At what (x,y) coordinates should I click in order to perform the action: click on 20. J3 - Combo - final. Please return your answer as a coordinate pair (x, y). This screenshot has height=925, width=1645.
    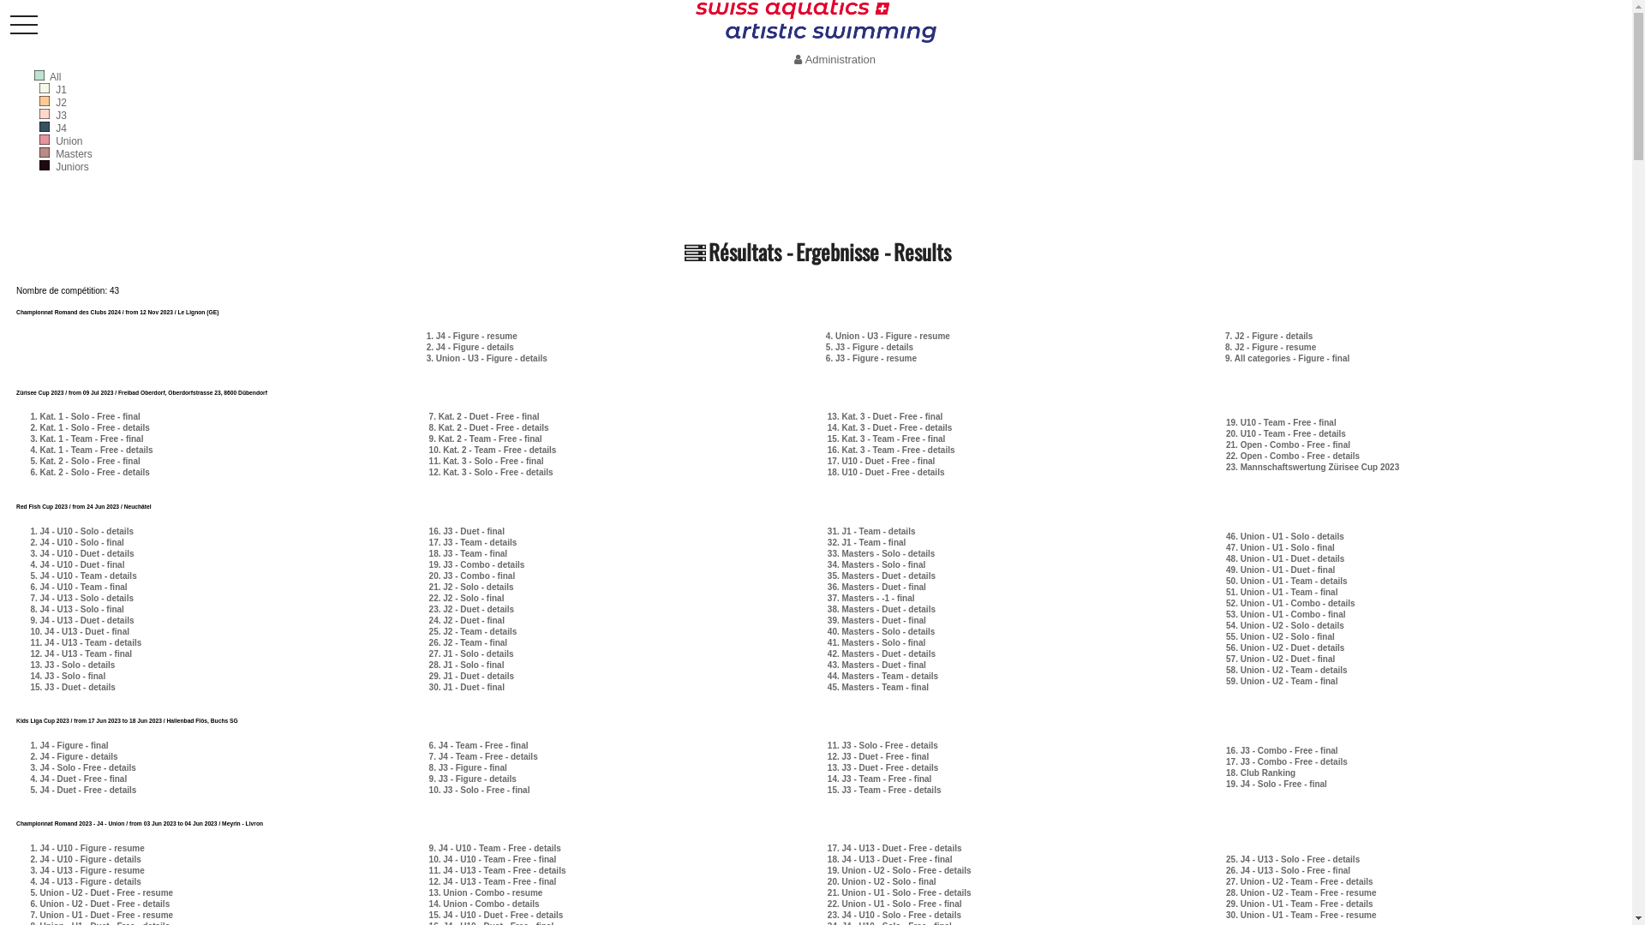
    Looking at the image, I should click on (473, 576).